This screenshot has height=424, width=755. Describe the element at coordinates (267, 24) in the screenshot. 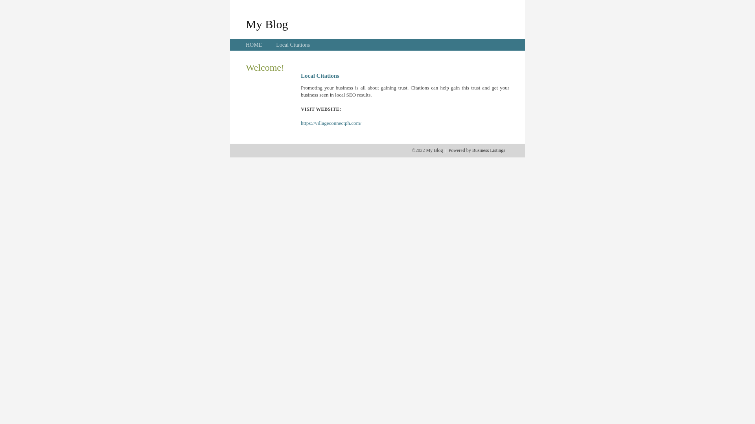

I see `My Blog` at that location.